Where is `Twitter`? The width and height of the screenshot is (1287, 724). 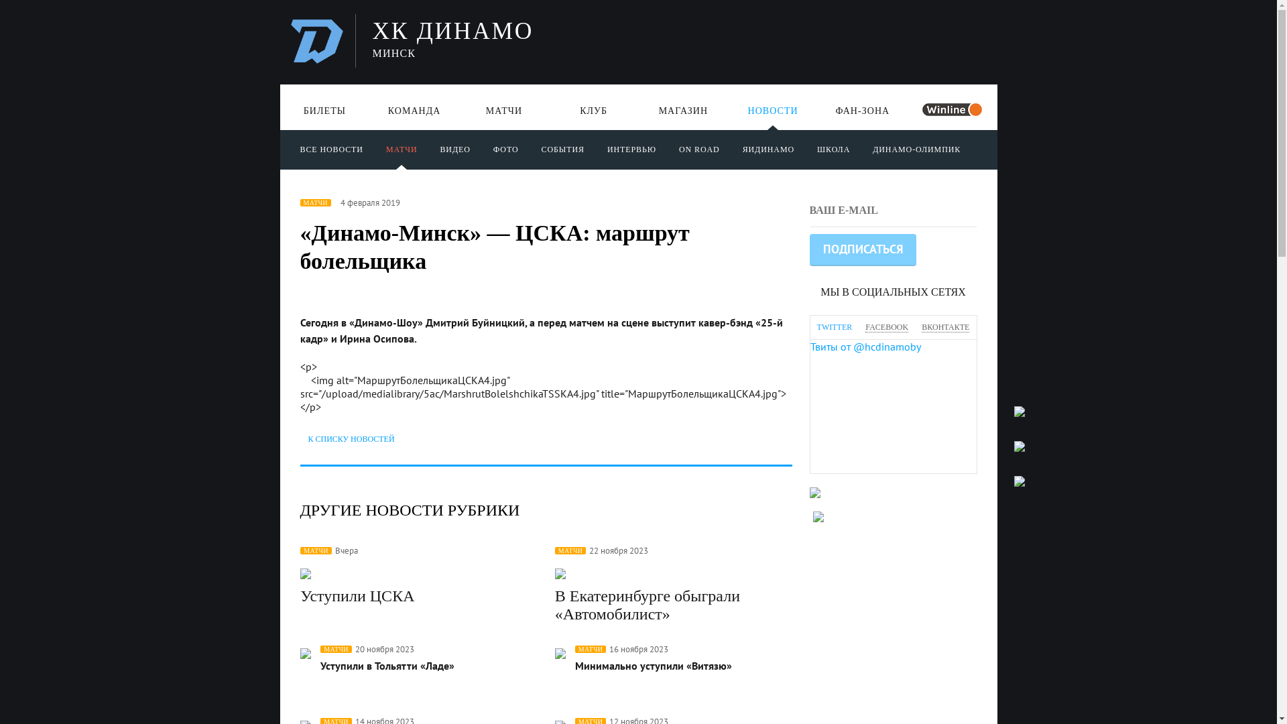
Twitter is located at coordinates (1031, 283).